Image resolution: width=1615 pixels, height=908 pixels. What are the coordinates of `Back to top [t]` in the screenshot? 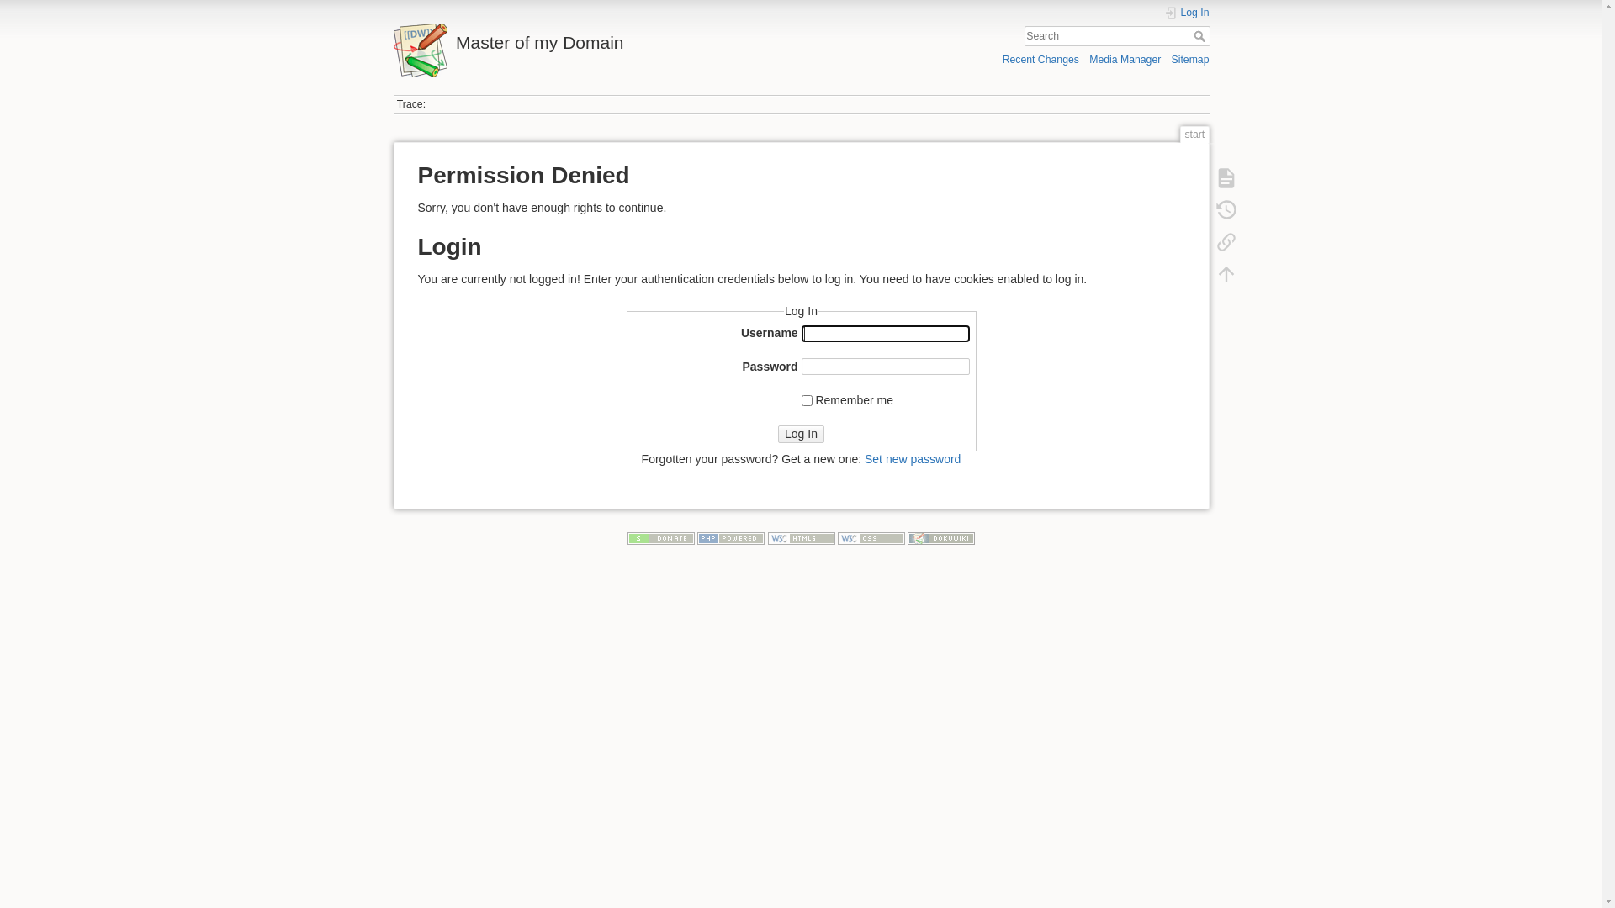 It's located at (1226, 274).